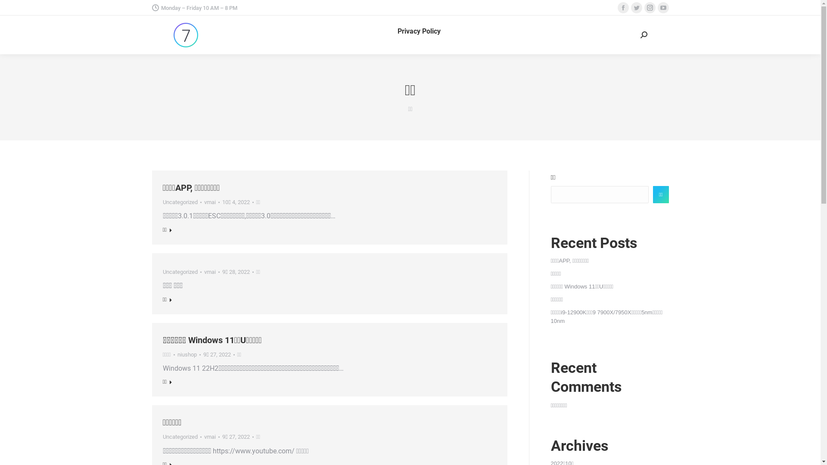 The width and height of the screenshot is (827, 465). What do you see at coordinates (636, 8) in the screenshot?
I see `Twitter page opens in new window` at bounding box center [636, 8].